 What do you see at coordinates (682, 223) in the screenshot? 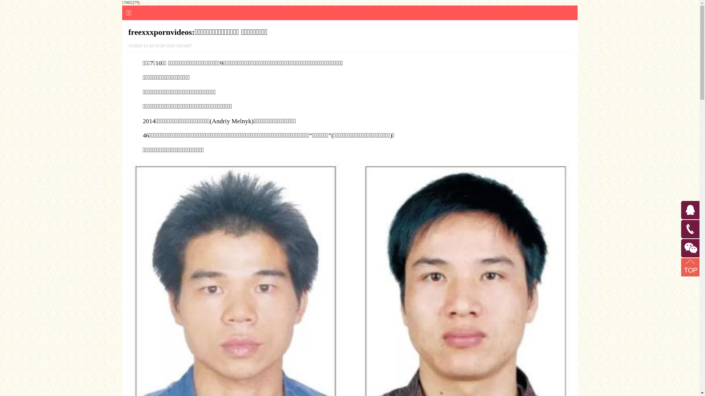
I see `s
029-86619888` at bounding box center [682, 223].